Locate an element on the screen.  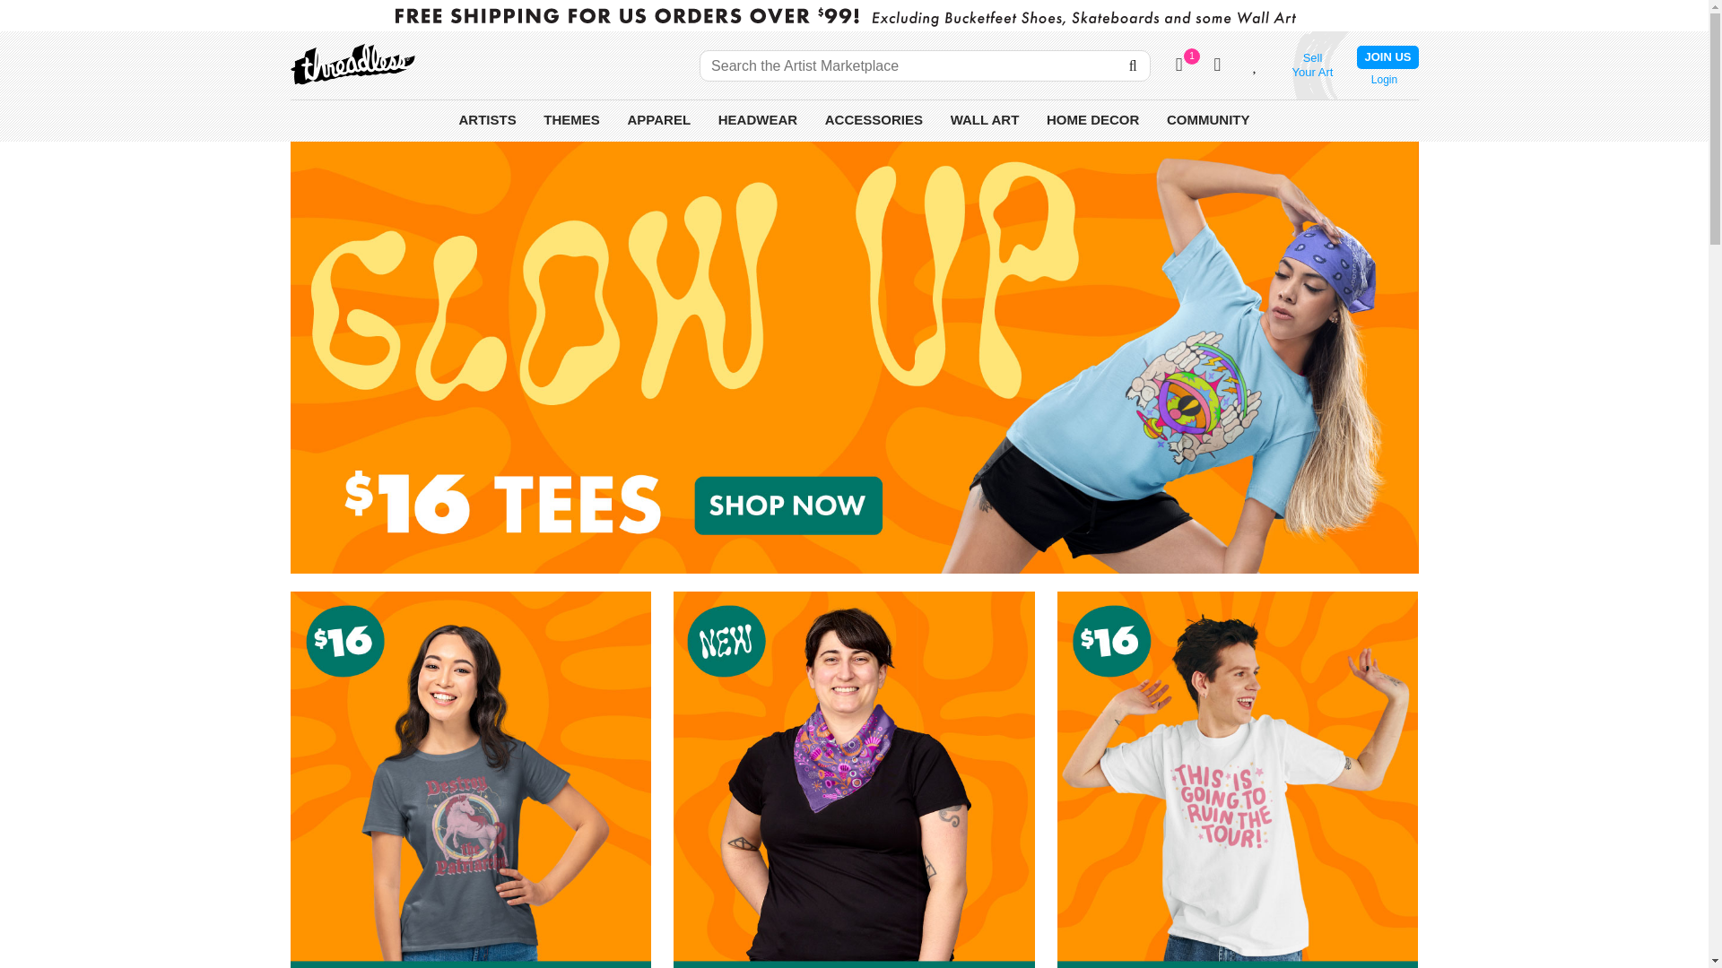
THEMES is located at coordinates (1178, 65).